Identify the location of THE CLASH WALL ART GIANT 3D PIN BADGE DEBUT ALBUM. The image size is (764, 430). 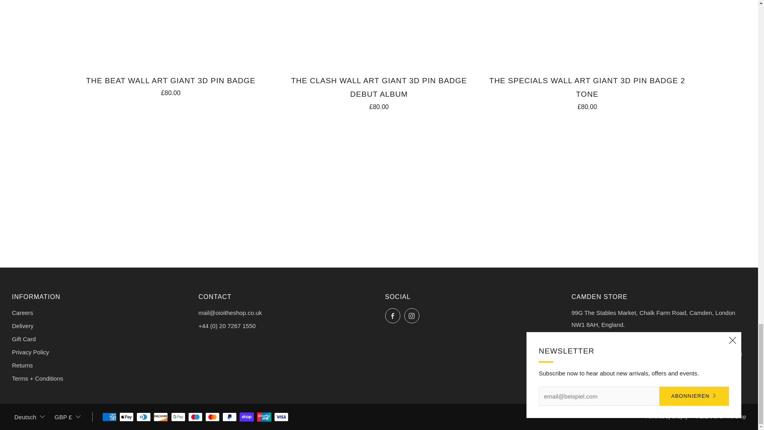
(379, 92).